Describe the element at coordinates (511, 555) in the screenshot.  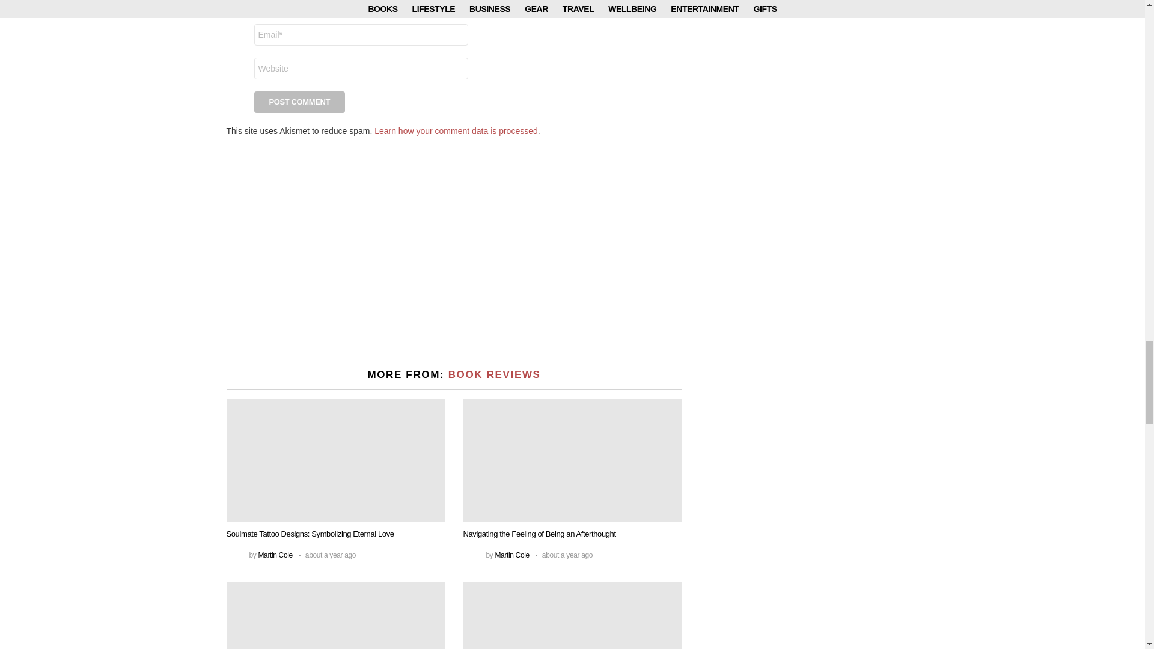
I see `Posts by Martin Cole` at that location.